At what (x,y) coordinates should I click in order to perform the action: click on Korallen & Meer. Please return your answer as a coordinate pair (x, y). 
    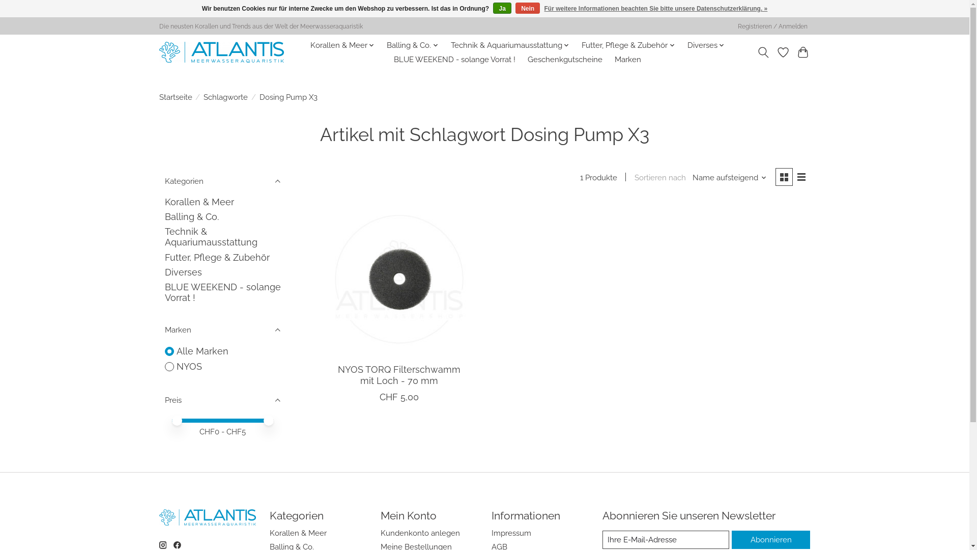
    Looking at the image, I should click on (298, 533).